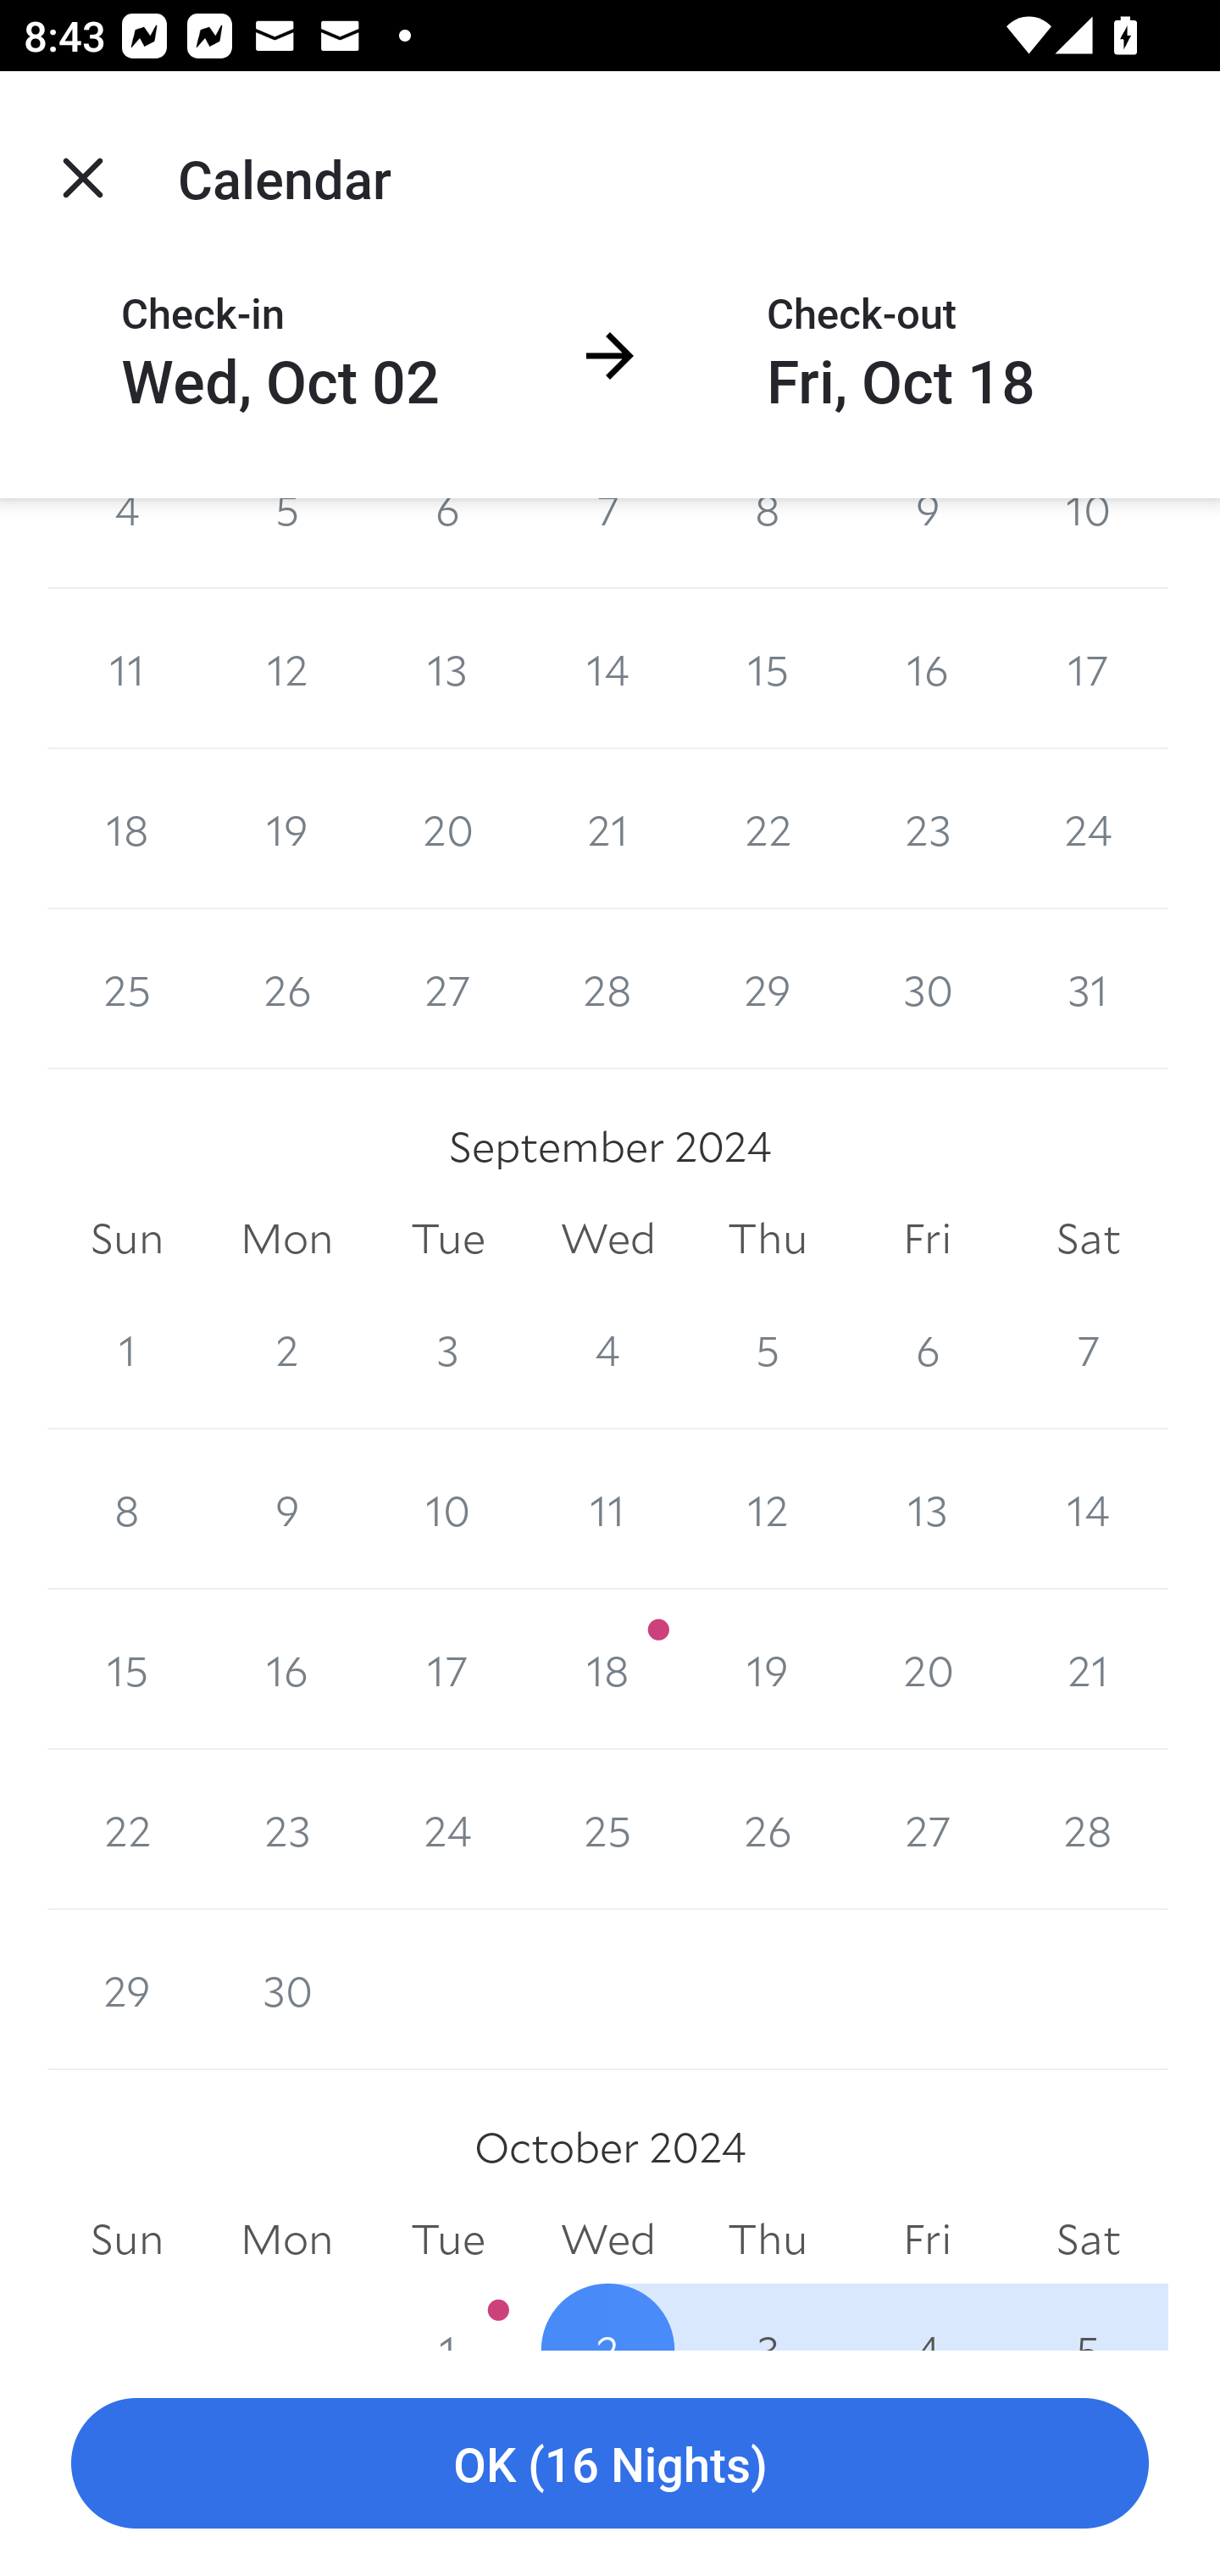 Image resolution: width=1220 pixels, height=2576 pixels. I want to click on 29 29 August 2024, so click(768, 989).